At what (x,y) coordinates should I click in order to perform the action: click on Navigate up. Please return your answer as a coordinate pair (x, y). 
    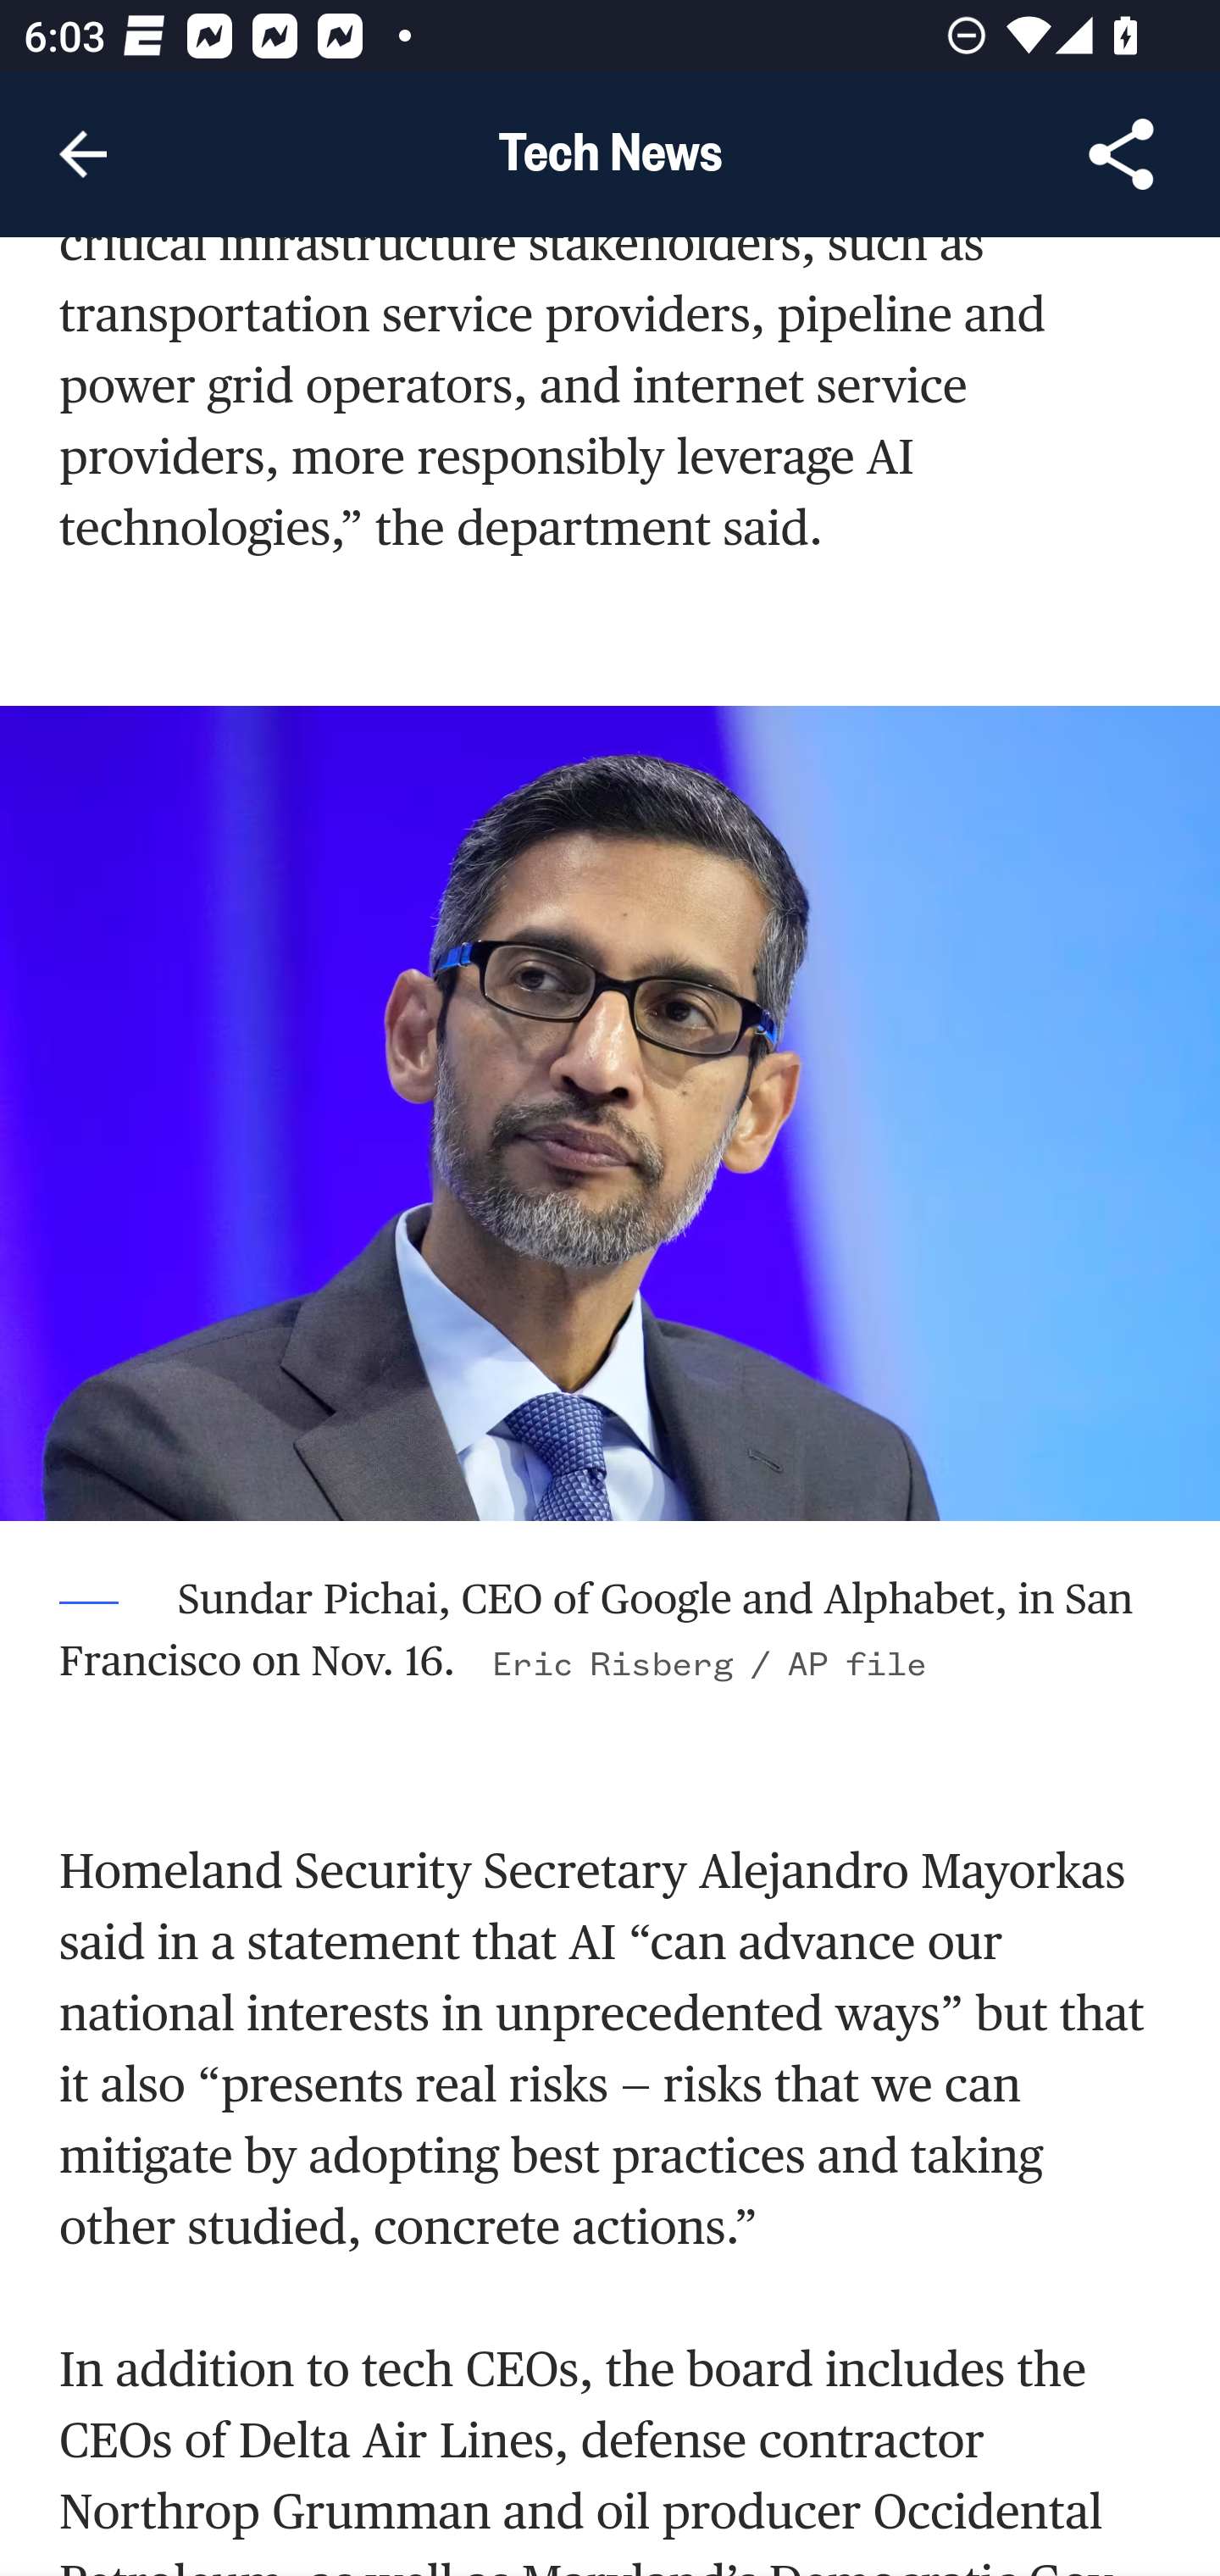
    Looking at the image, I should click on (83, 154).